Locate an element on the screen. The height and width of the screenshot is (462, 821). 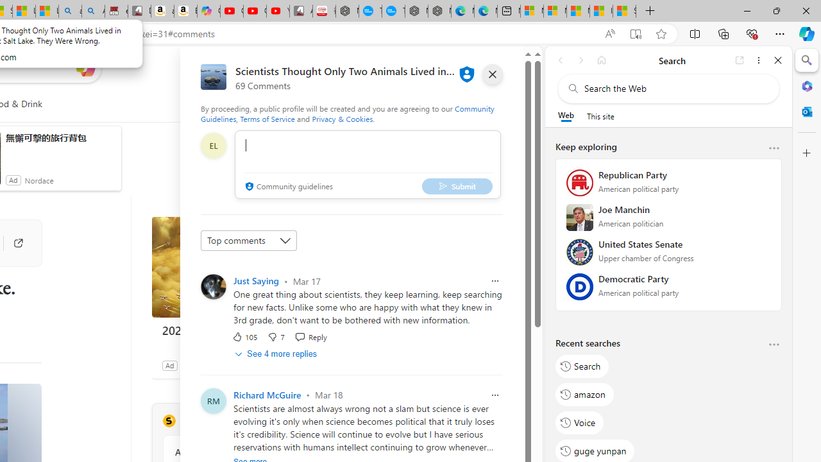
The most popular Google 'how to' searches is located at coordinates (394, 12).